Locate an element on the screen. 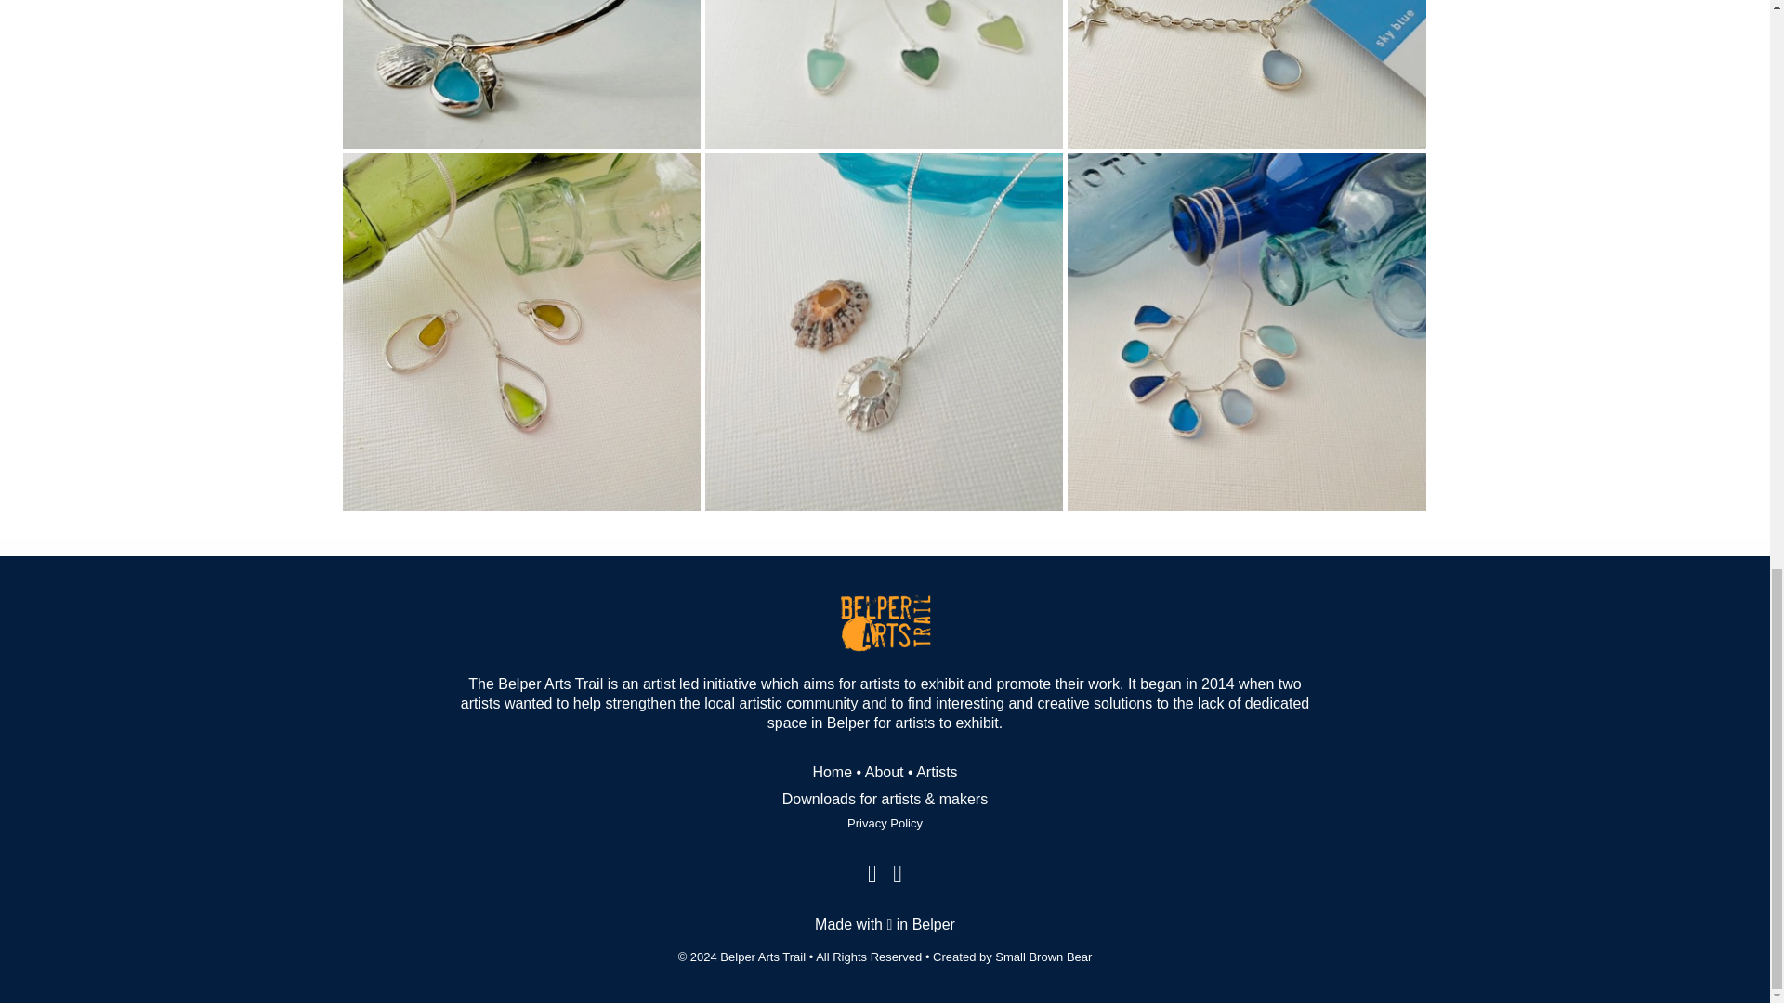 This screenshot has height=1003, width=1784. Artists is located at coordinates (937, 772).